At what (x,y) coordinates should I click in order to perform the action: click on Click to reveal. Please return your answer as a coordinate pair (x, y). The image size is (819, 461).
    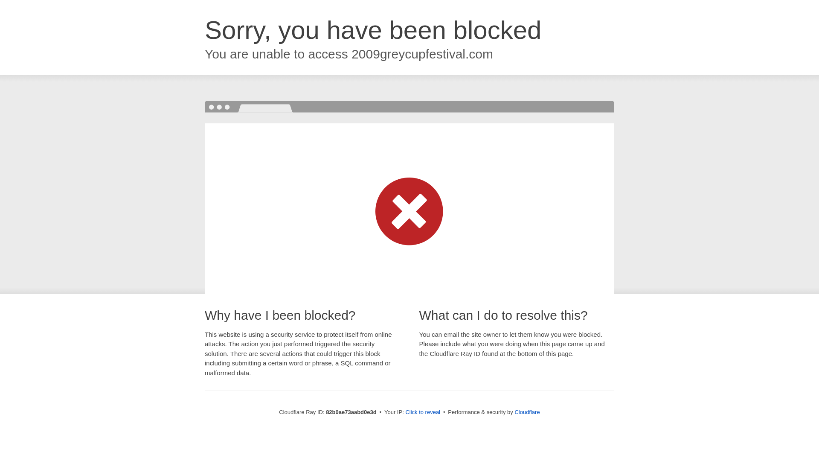
    Looking at the image, I should click on (423, 412).